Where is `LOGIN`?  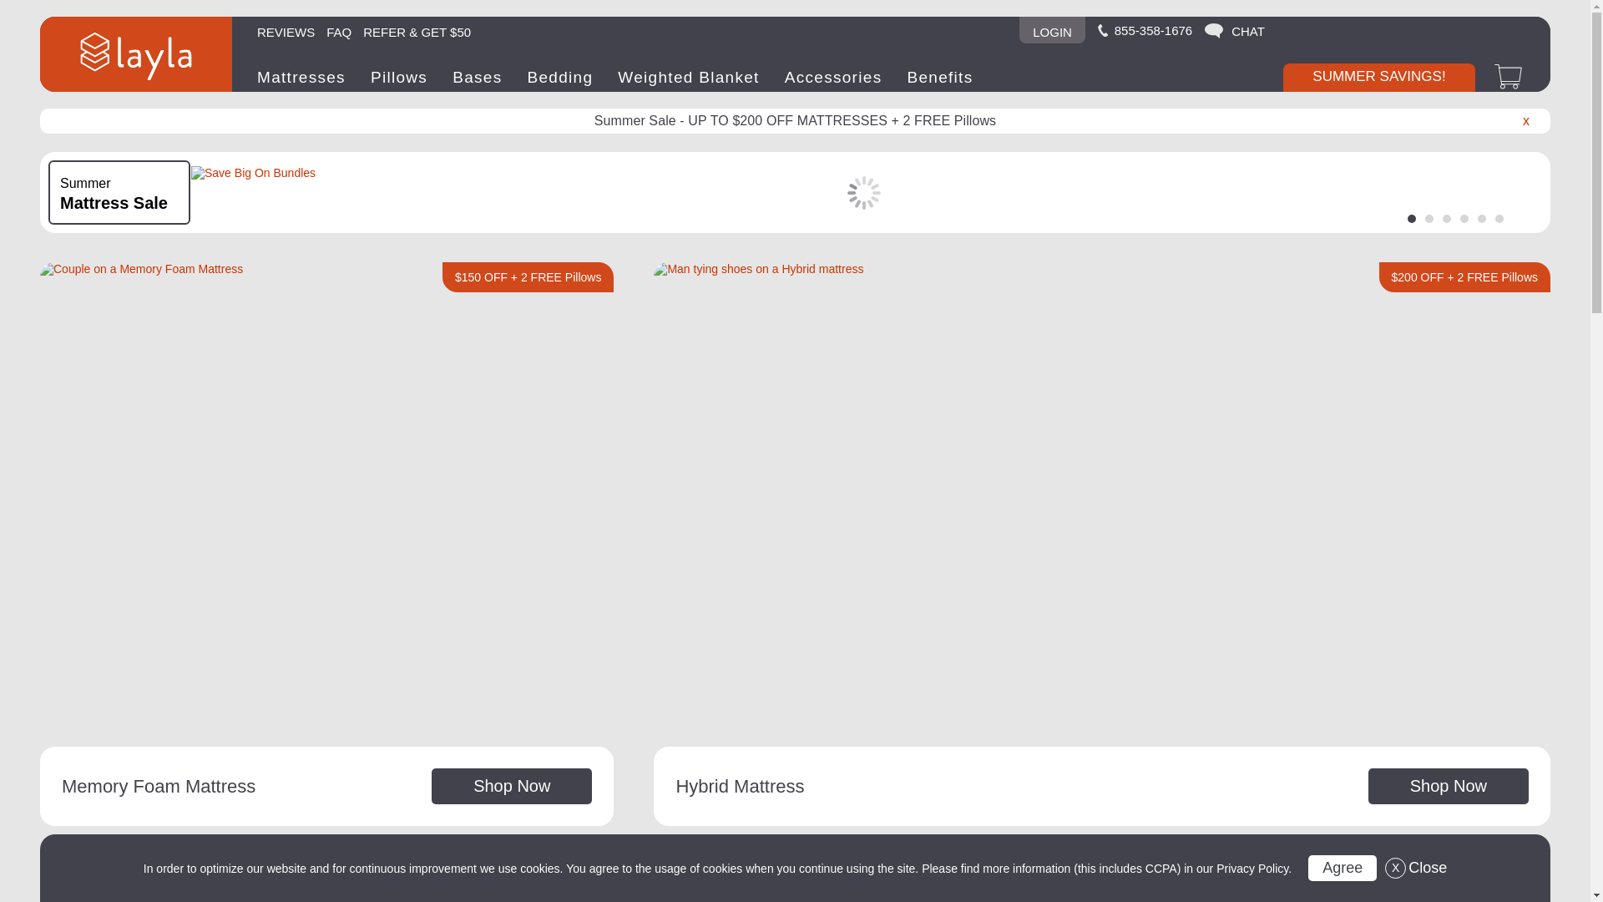 LOGIN is located at coordinates (1145, 30).